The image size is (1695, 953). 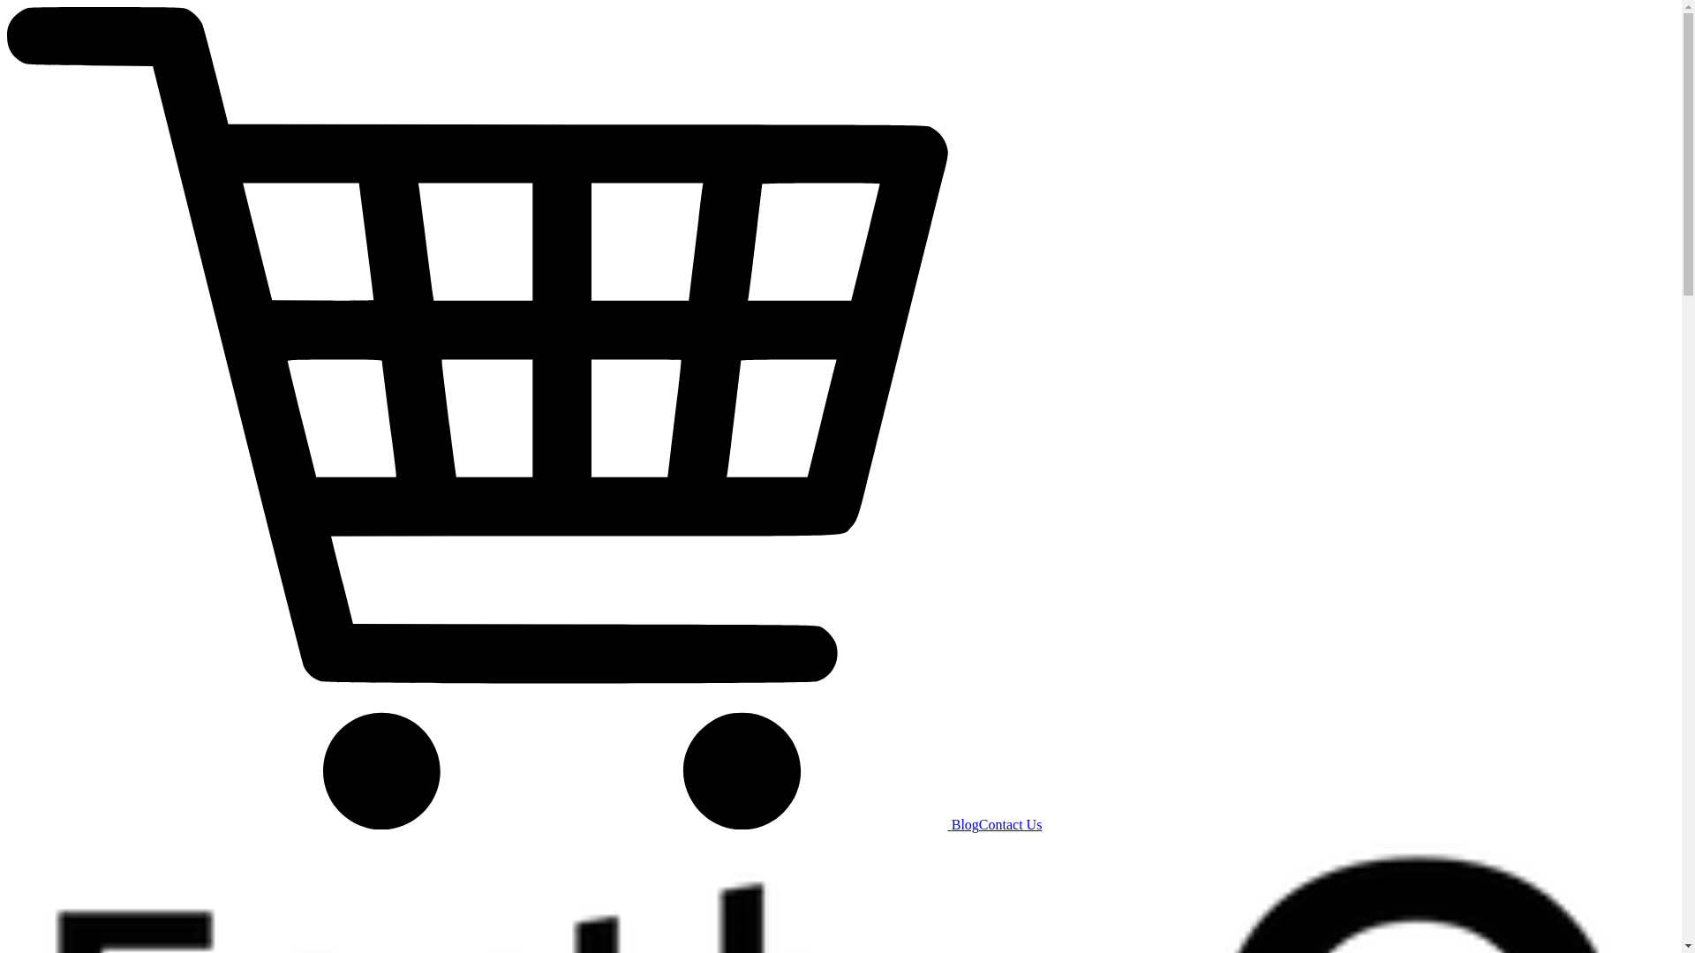 I want to click on Blog, so click(x=966, y=824).